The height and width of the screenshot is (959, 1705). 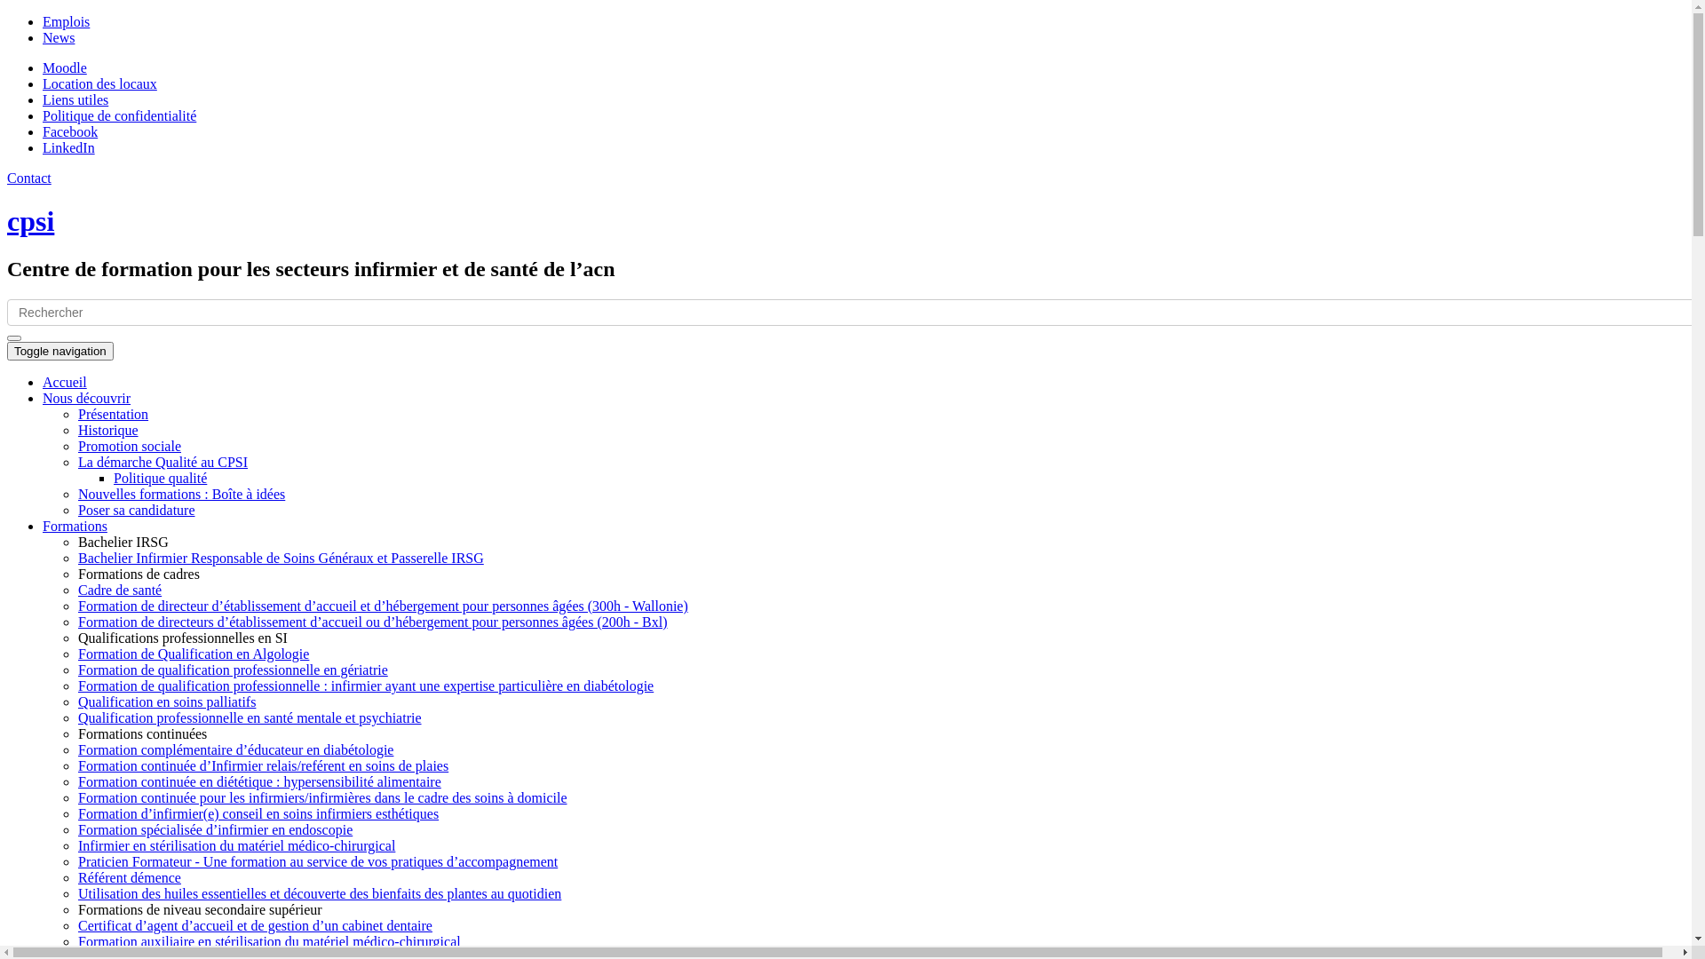 I want to click on Promotion sociale, so click(x=130, y=446).